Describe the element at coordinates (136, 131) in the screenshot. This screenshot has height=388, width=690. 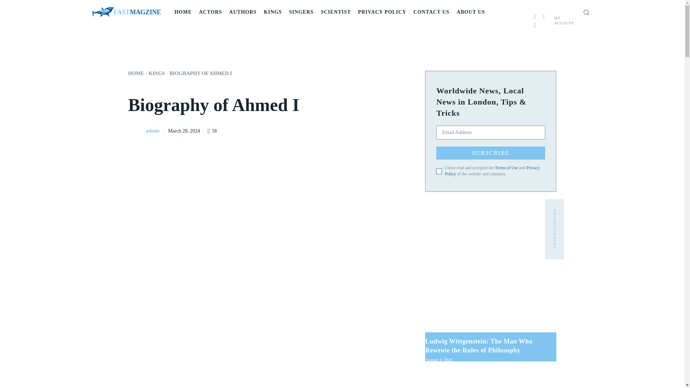
I see `PRIVACY POLICY` at that location.